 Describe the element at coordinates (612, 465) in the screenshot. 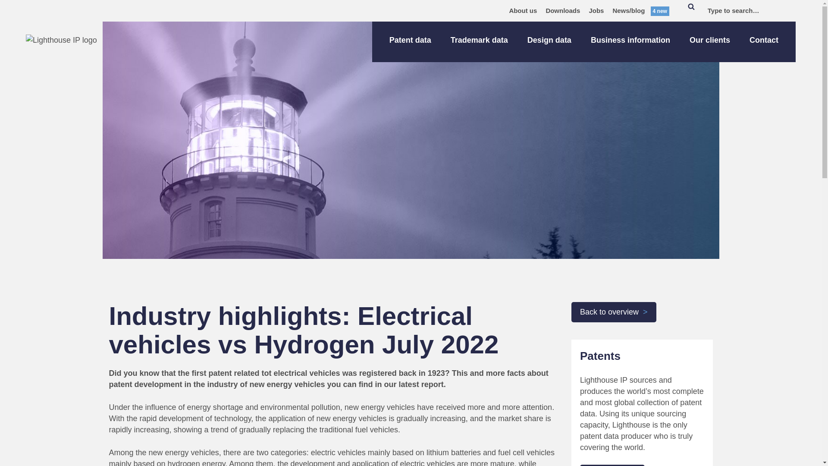

I see `Read more` at that location.